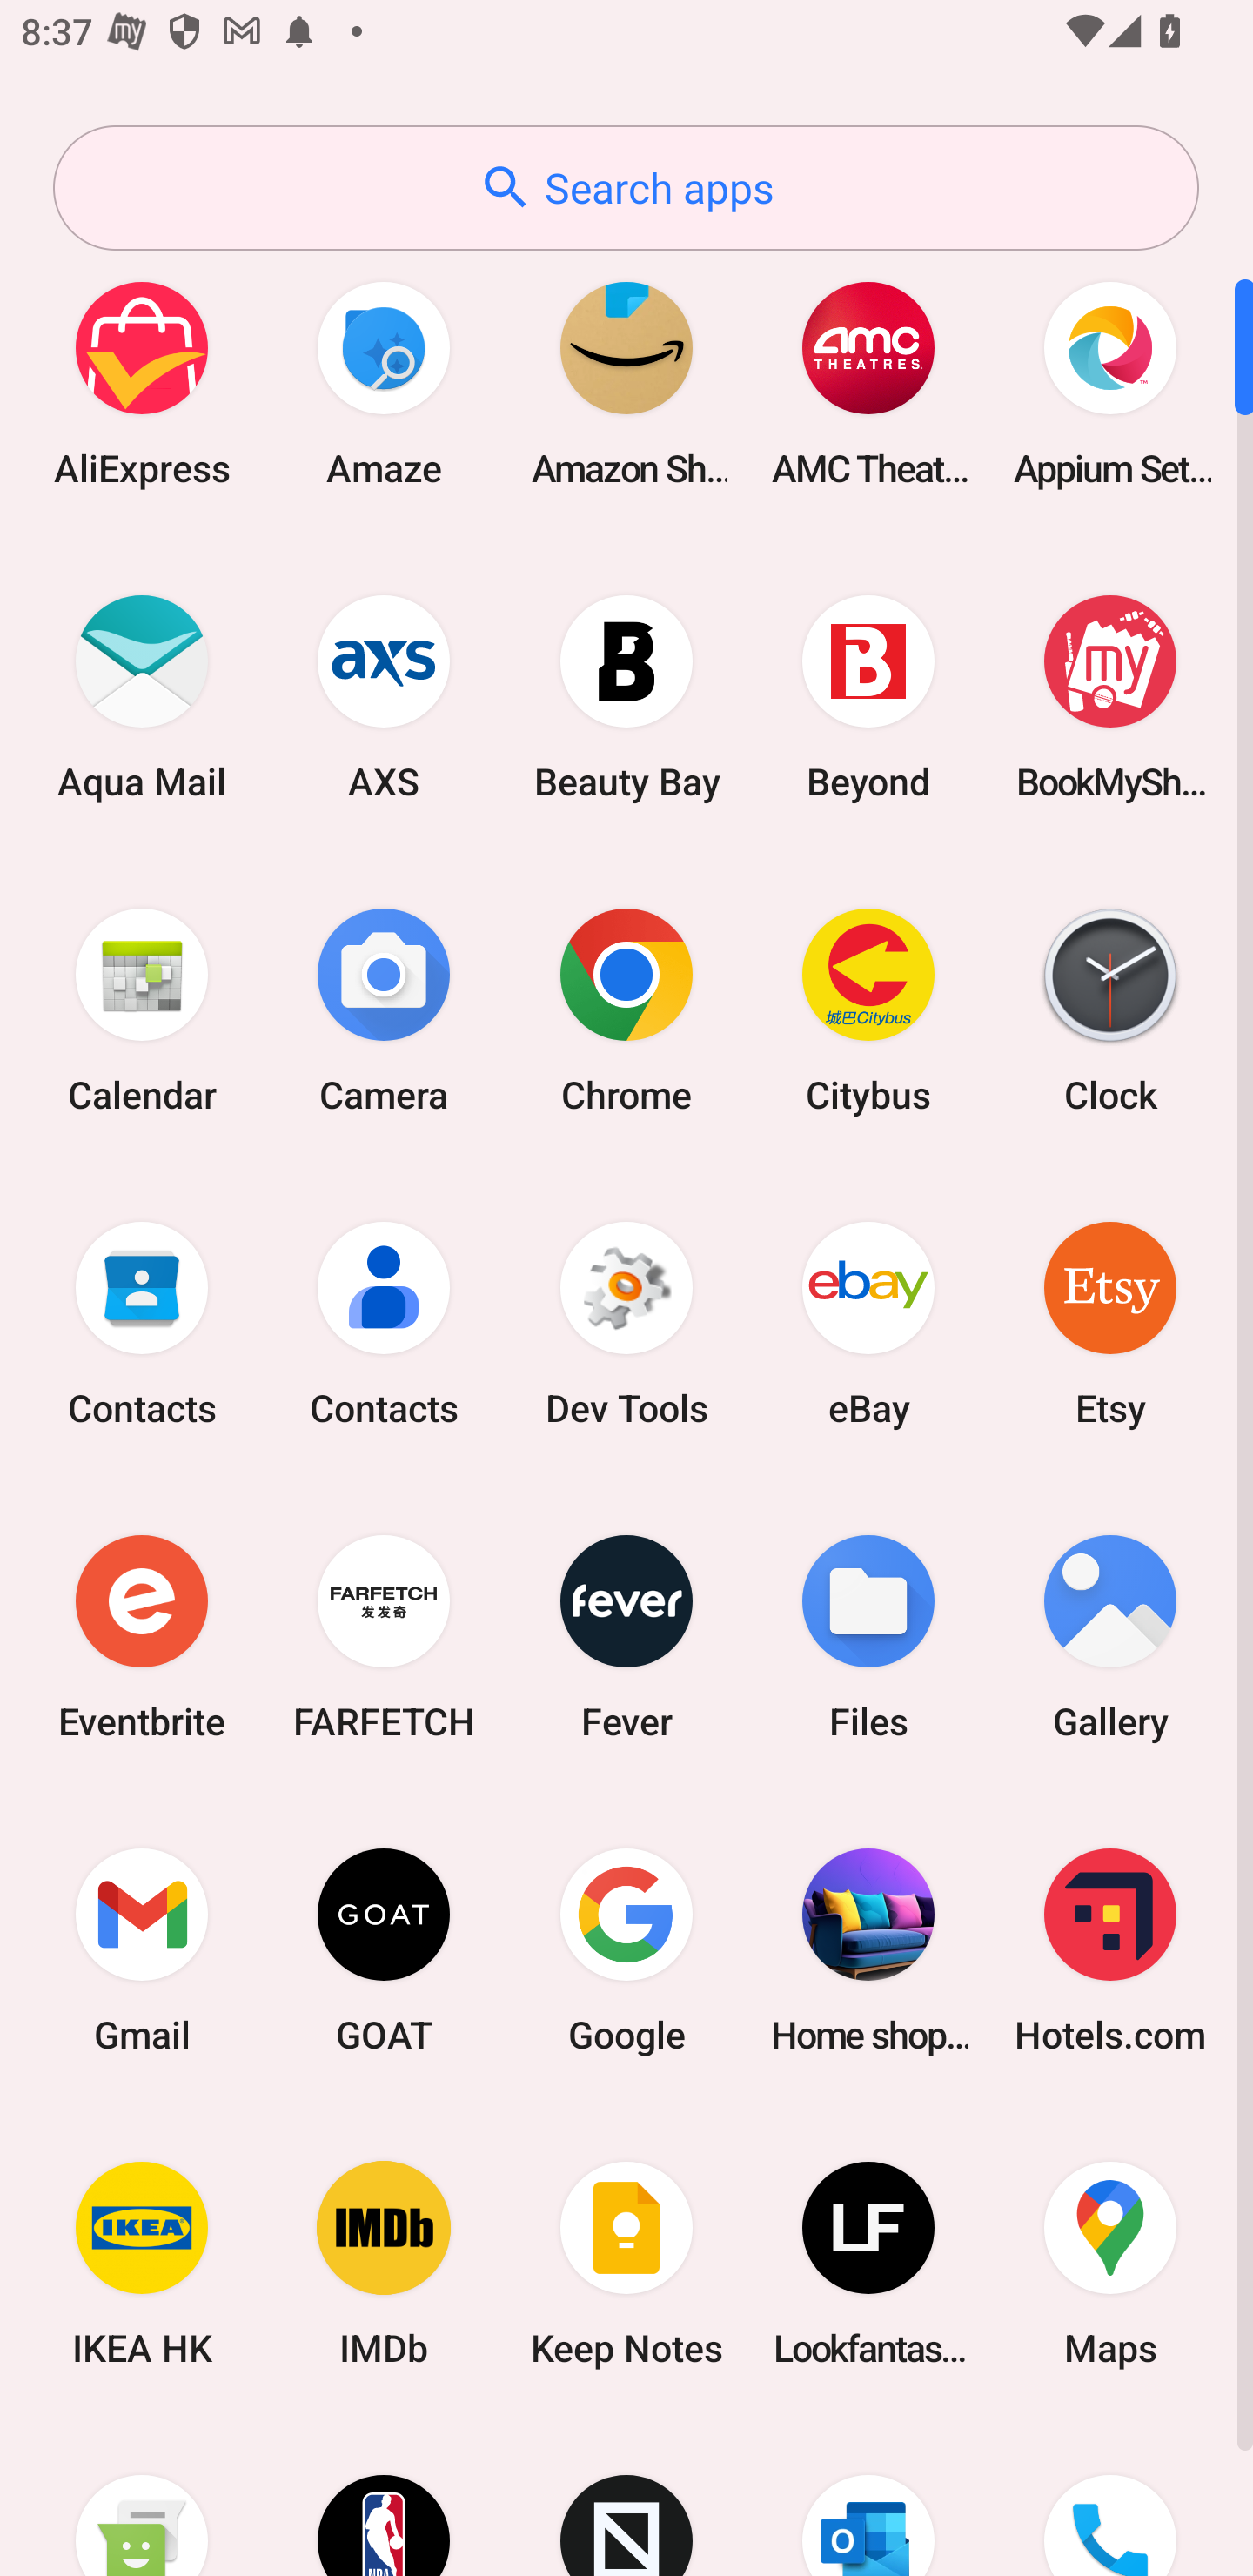 This screenshot has width=1253, height=2576. What do you see at coordinates (626, 188) in the screenshot?
I see `  Search apps` at bounding box center [626, 188].